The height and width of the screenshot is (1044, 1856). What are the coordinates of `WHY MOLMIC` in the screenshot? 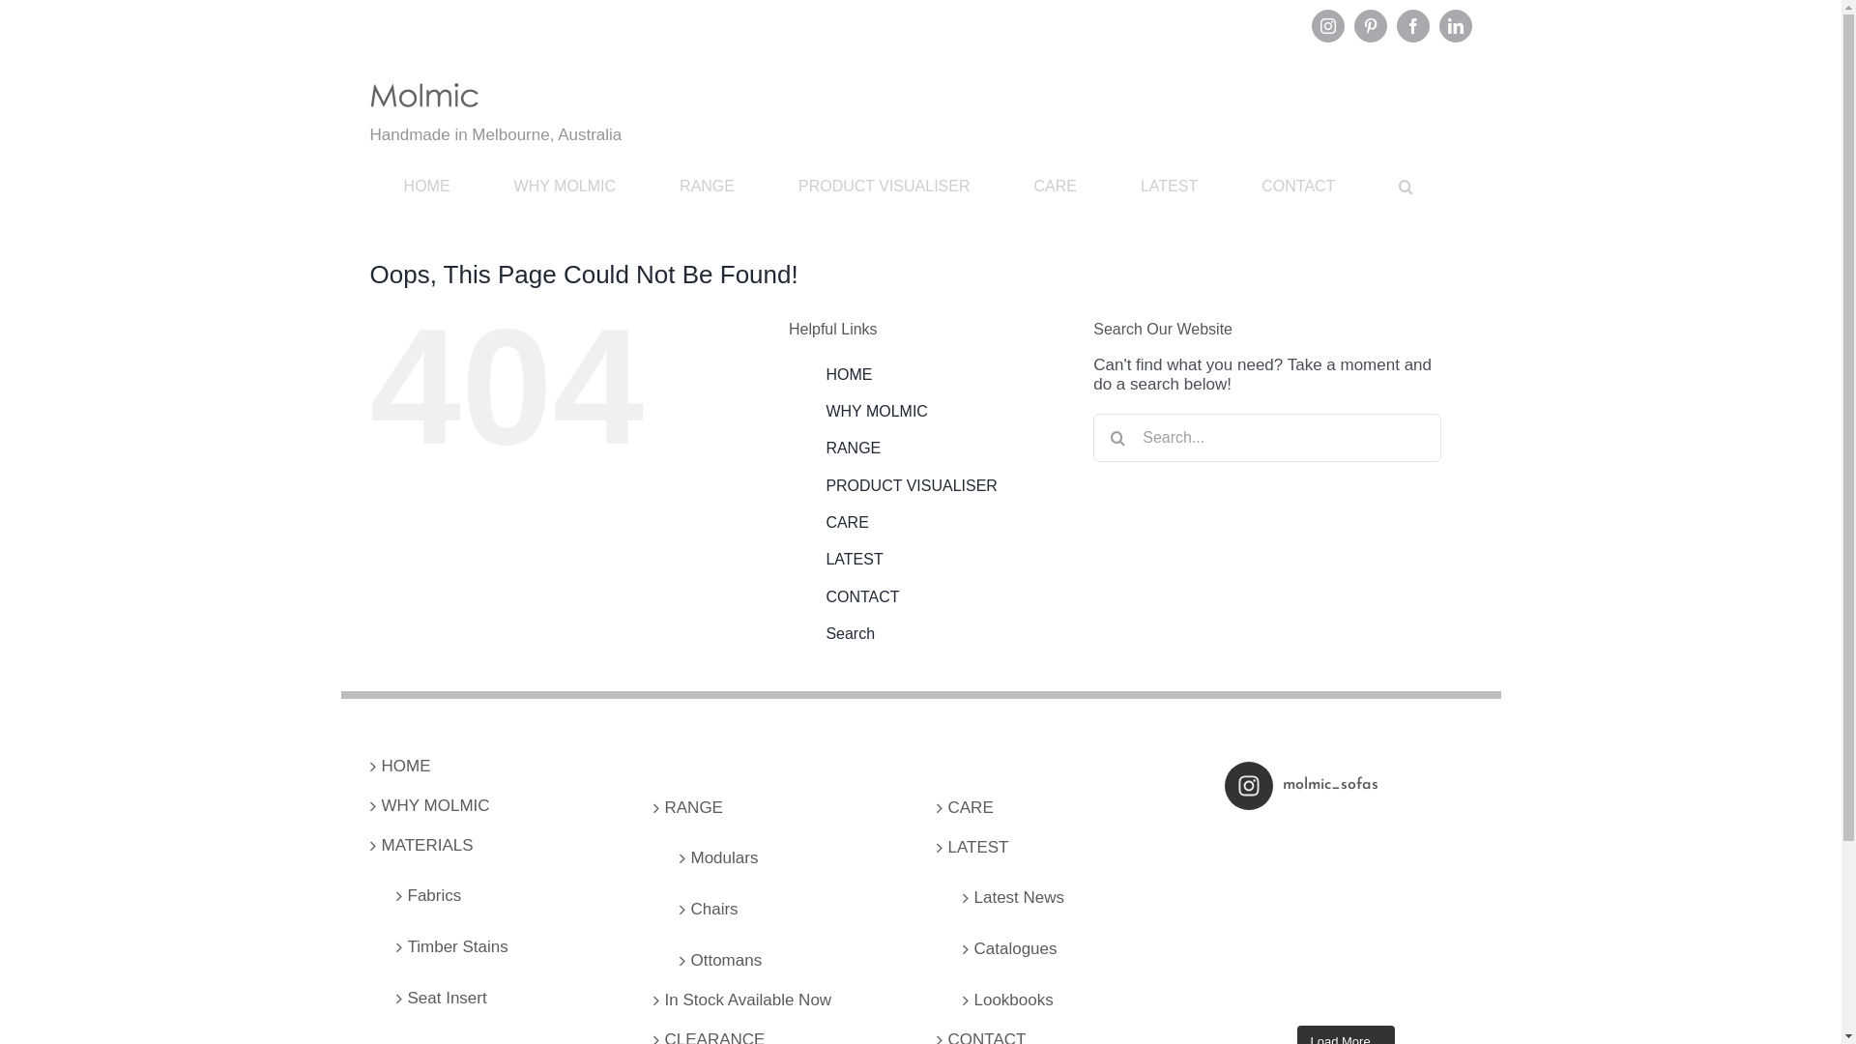 It's located at (876, 412).